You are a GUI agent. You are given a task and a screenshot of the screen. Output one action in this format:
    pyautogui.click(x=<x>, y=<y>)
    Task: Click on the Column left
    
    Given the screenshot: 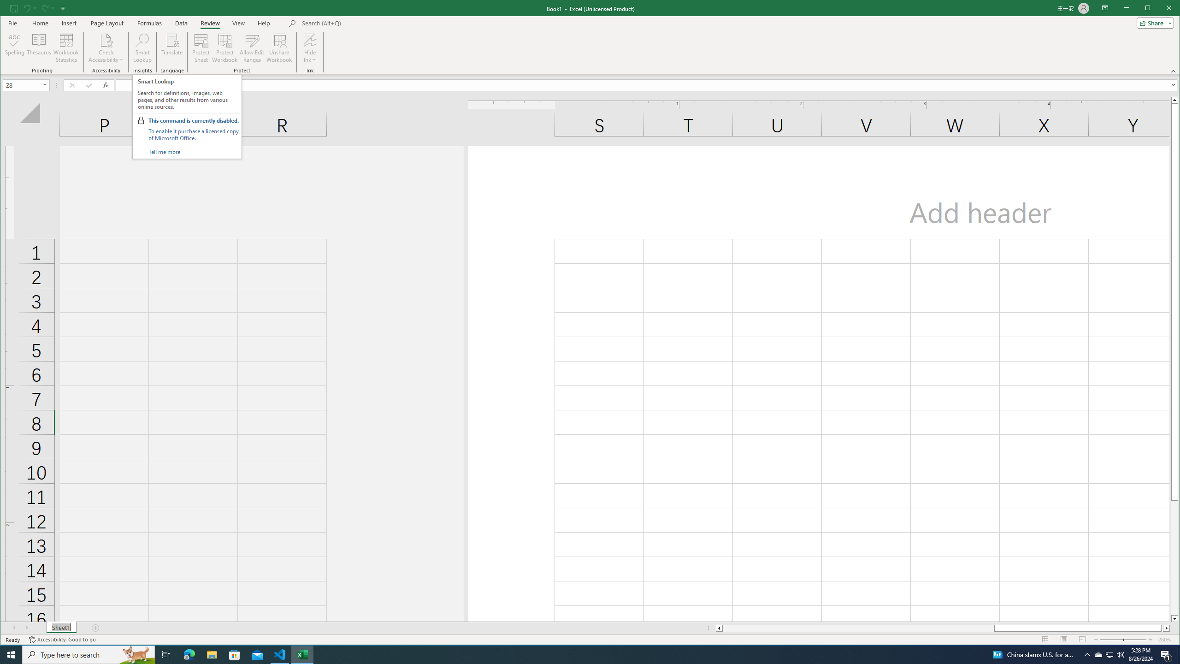 What is the action you would take?
    pyautogui.click(x=718, y=628)
    